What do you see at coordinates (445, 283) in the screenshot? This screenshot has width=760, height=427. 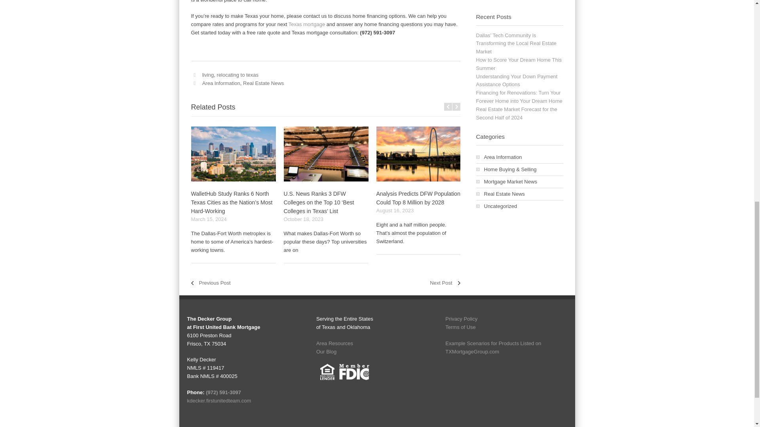 I see `Next Post` at bounding box center [445, 283].